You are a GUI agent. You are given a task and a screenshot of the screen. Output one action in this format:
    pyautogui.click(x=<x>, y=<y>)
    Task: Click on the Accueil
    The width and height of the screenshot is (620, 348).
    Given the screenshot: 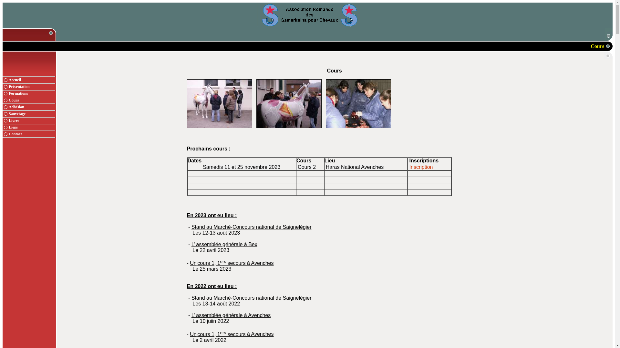 What is the action you would take?
    pyautogui.click(x=32, y=80)
    